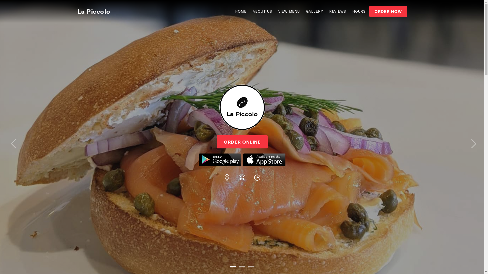 The image size is (488, 274). What do you see at coordinates (262, 11) in the screenshot?
I see `ABOUT US` at bounding box center [262, 11].